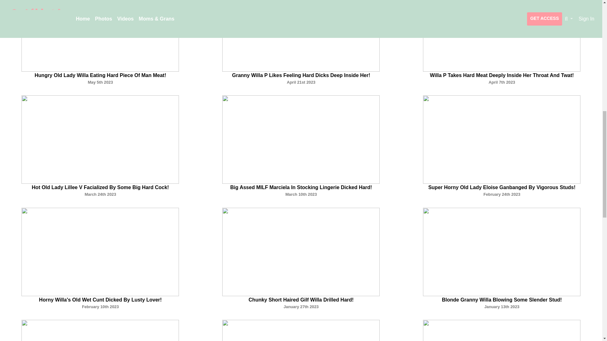 Image resolution: width=607 pixels, height=341 pixels. I want to click on Willa P Takes Hard Meat Deeply Inside Her Throat And Twat!, so click(501, 75).